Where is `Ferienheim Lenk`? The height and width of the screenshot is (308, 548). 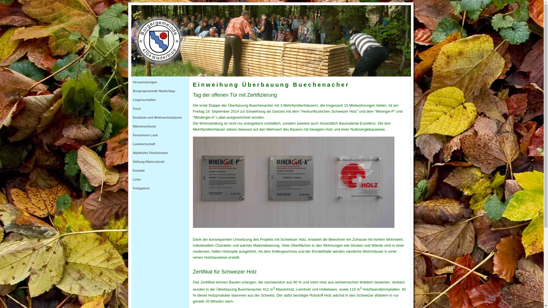
Ferienheim Lenk is located at coordinates (160, 135).